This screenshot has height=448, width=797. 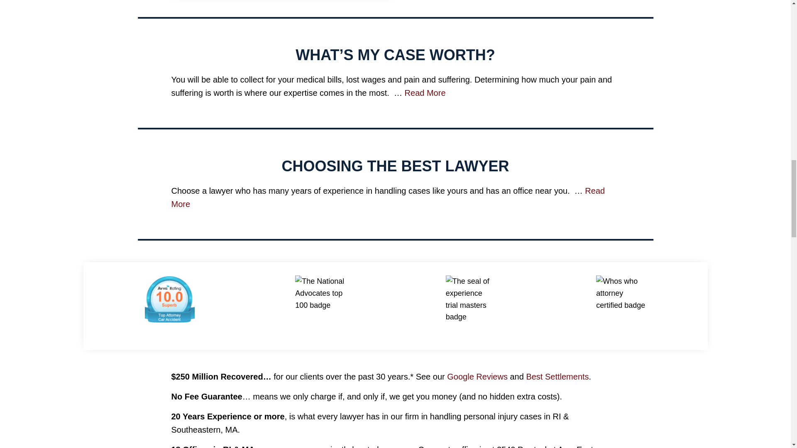 I want to click on Best Settlements, so click(x=557, y=377).